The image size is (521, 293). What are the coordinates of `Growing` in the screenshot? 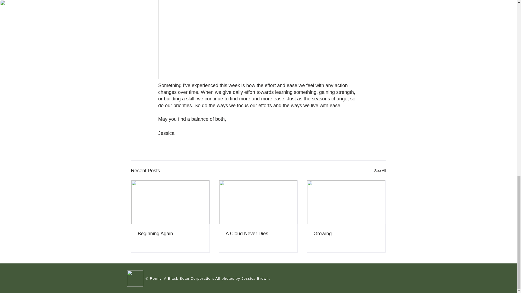 It's located at (346, 234).